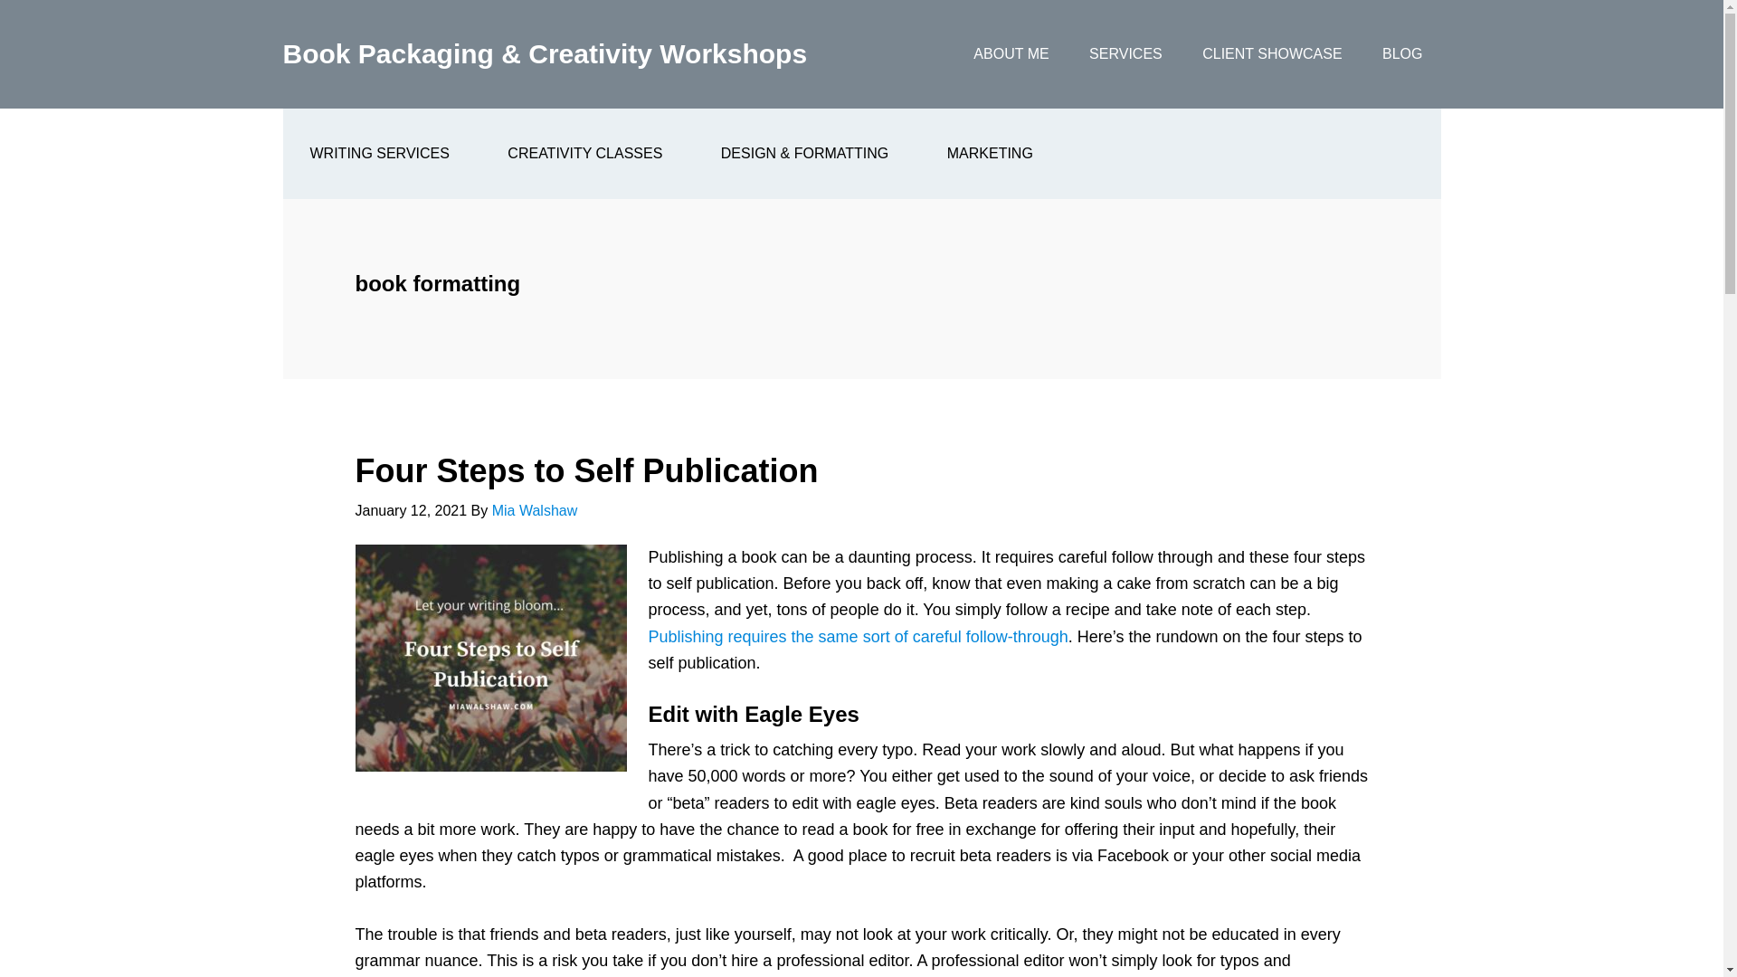 Image resolution: width=1737 pixels, height=977 pixels. I want to click on WRITING SERVICES, so click(378, 154).